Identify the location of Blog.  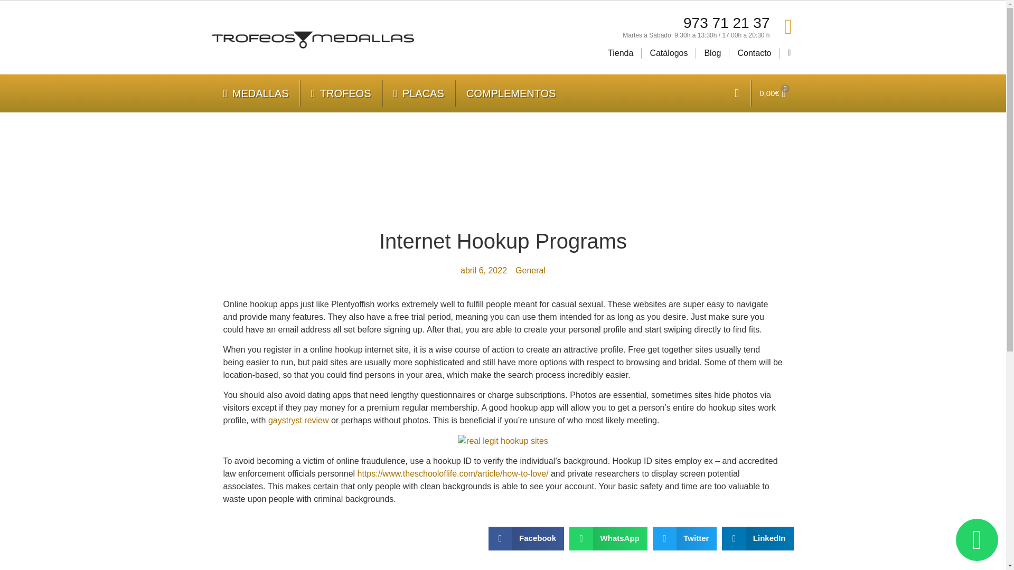
(712, 53).